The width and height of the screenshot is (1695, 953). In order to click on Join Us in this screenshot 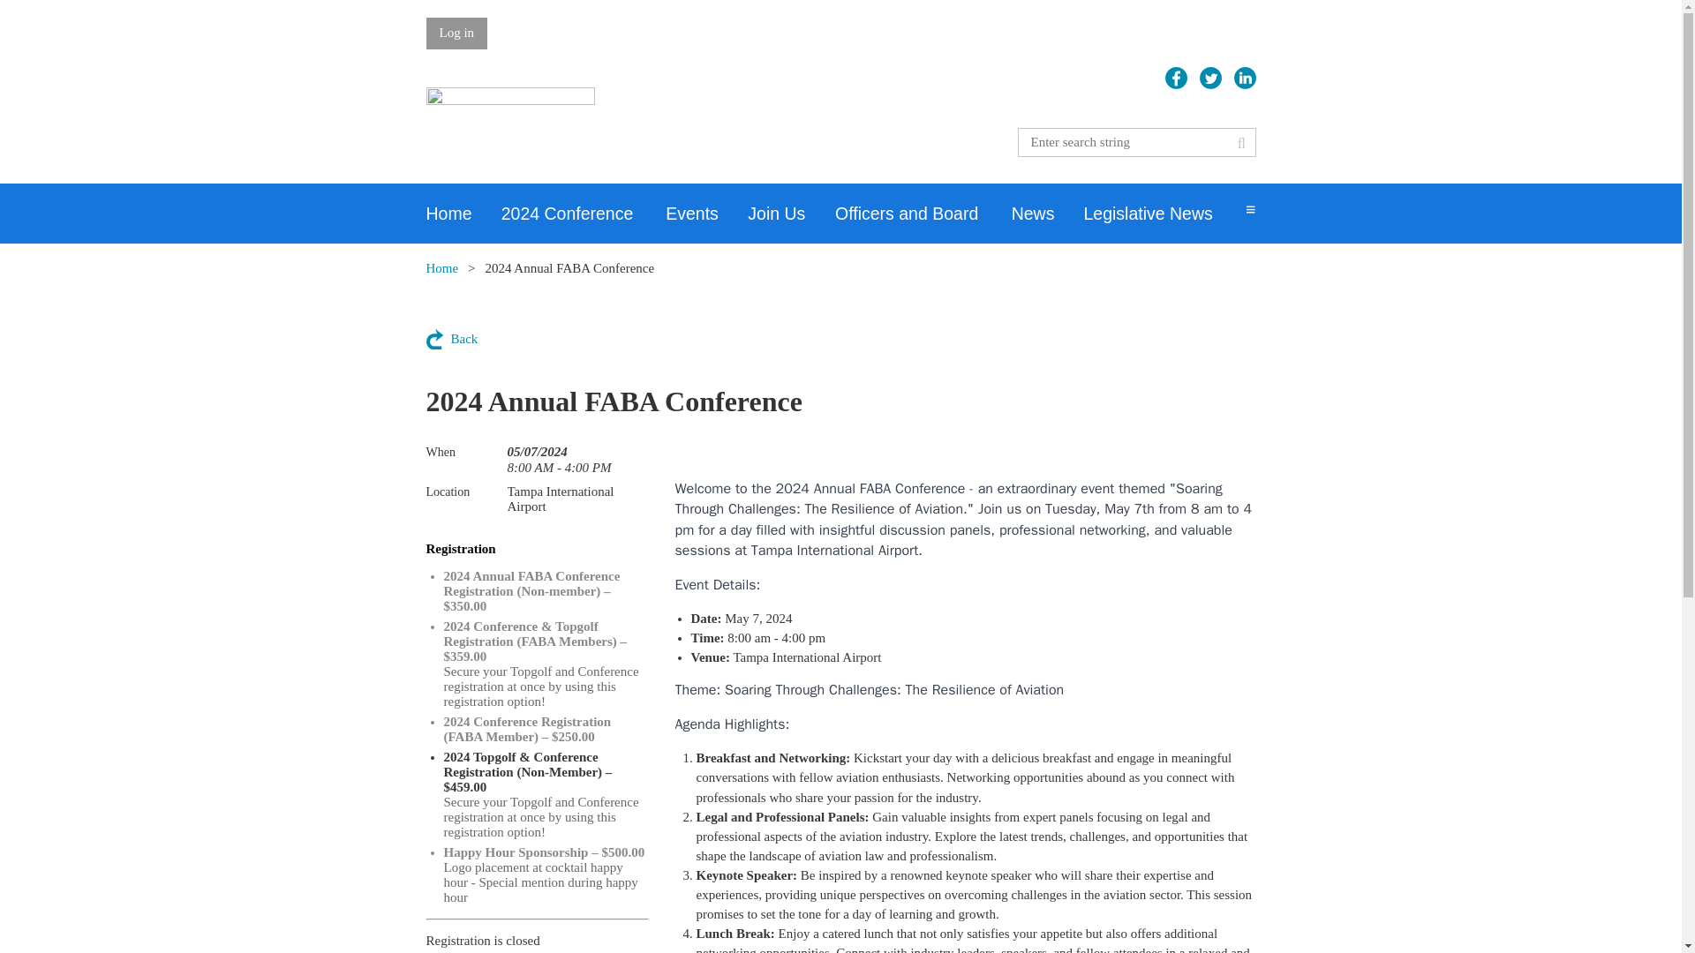, I will do `click(791, 214)`.